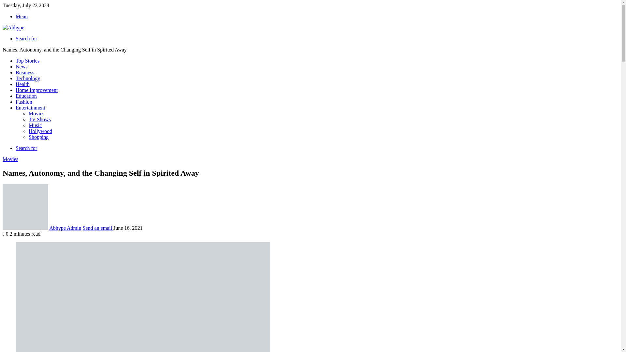 The width and height of the screenshot is (626, 352). What do you see at coordinates (10, 159) in the screenshot?
I see `Movies` at bounding box center [10, 159].